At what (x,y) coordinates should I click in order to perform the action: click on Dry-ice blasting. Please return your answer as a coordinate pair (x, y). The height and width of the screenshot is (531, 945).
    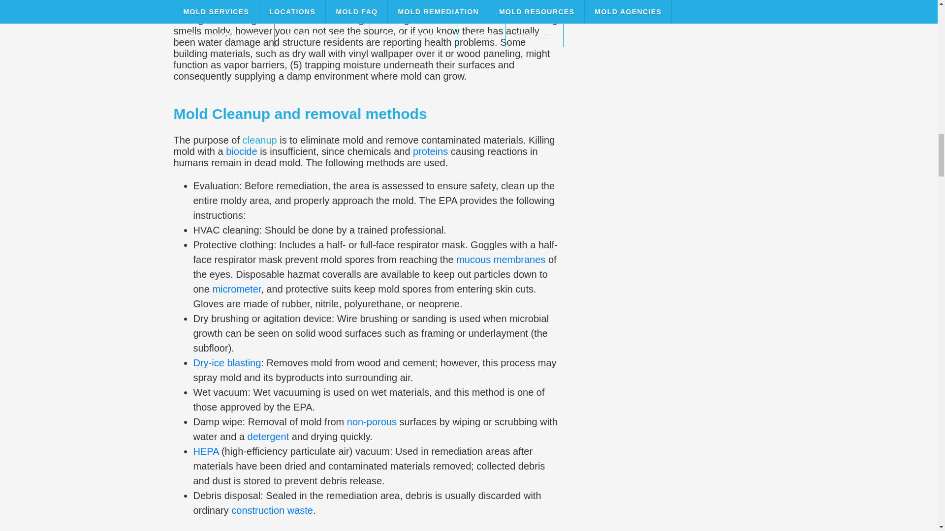
    Looking at the image, I should click on (226, 363).